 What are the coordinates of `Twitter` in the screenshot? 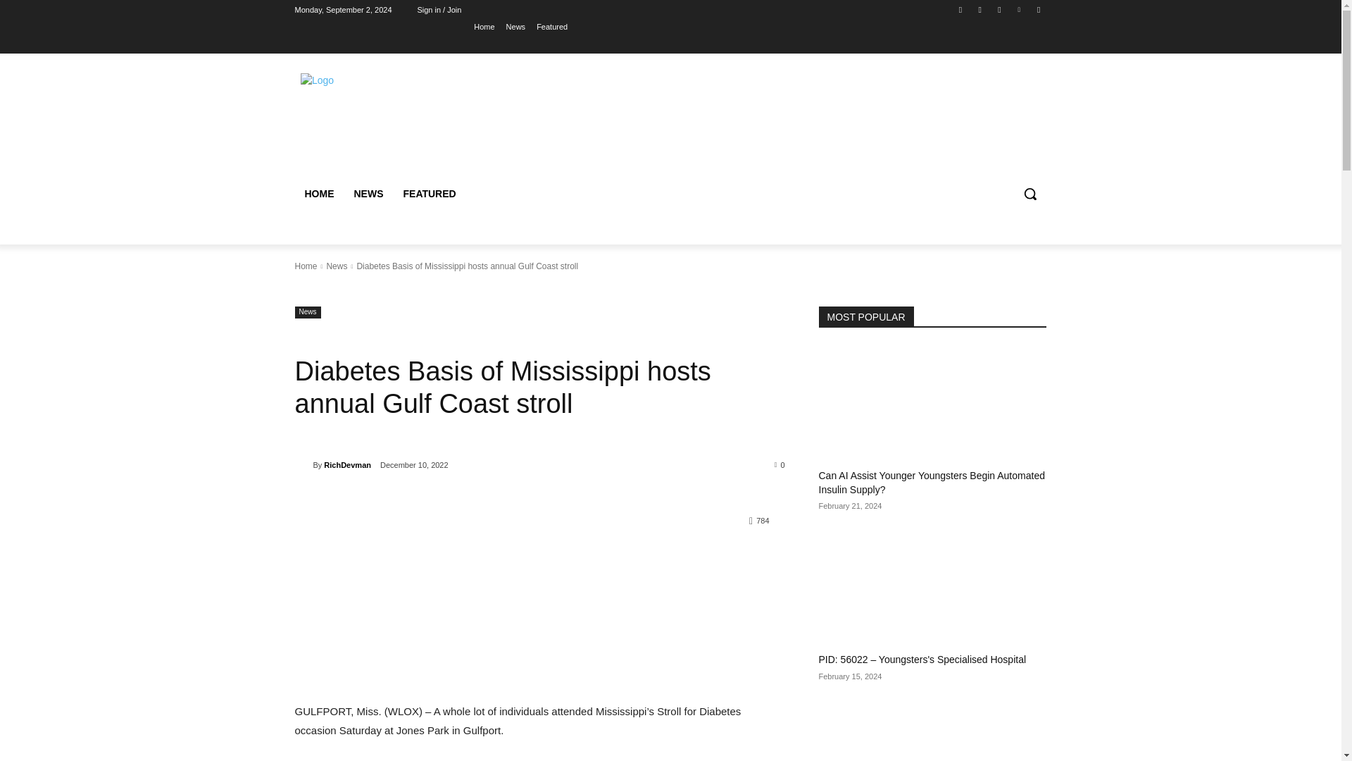 It's located at (999, 9).